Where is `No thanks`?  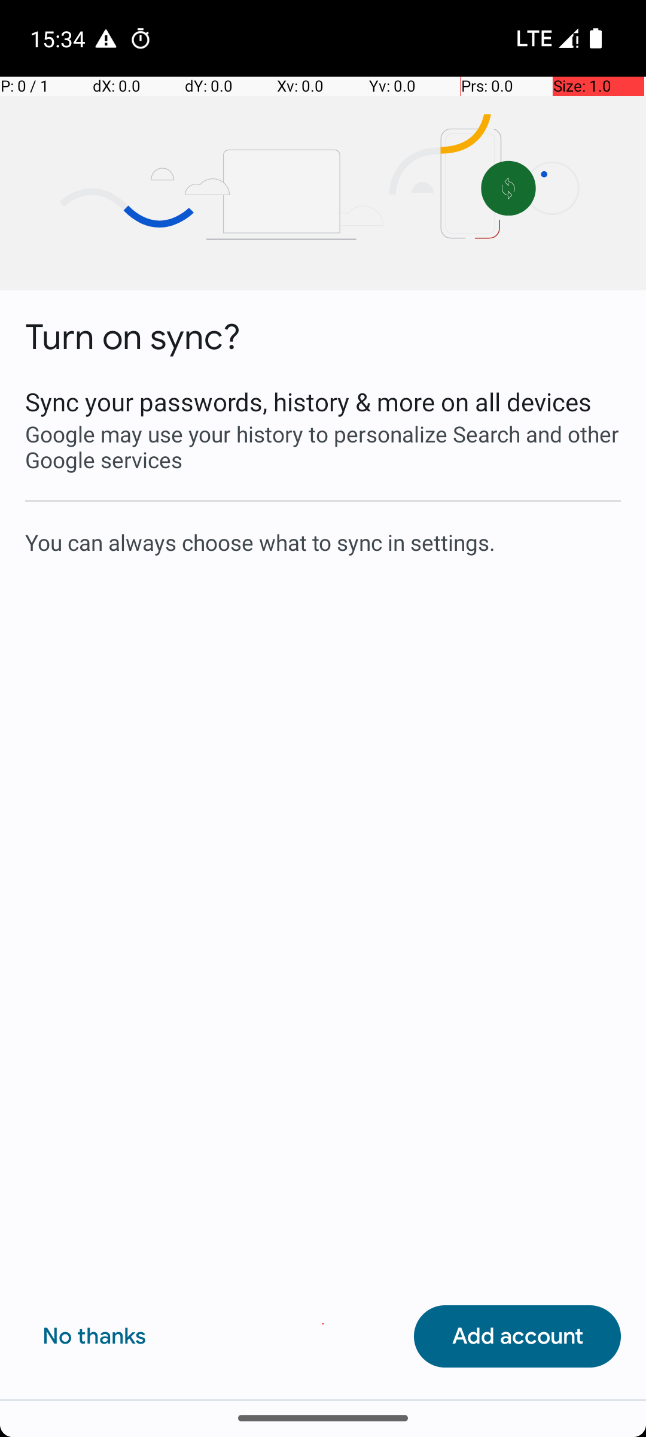
No thanks is located at coordinates (95, 1336).